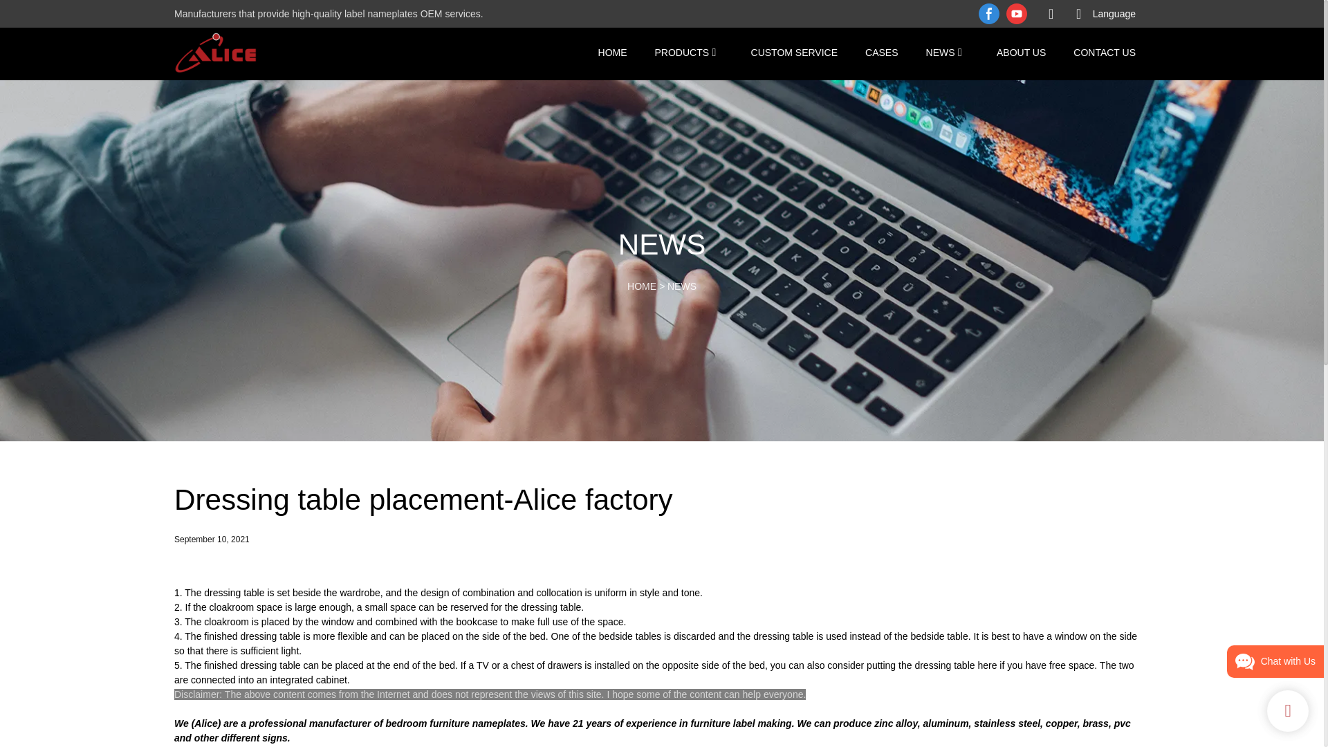 This screenshot has height=747, width=1328. What do you see at coordinates (682, 286) in the screenshot?
I see `NEWS` at bounding box center [682, 286].